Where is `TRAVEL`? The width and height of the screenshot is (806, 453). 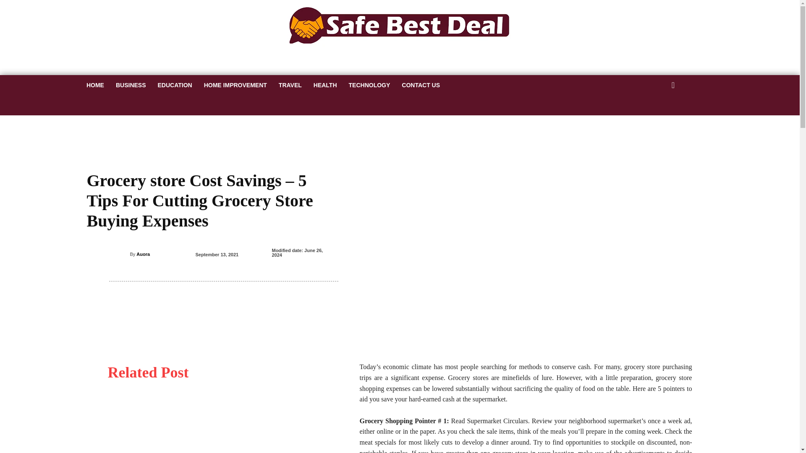 TRAVEL is located at coordinates (290, 85).